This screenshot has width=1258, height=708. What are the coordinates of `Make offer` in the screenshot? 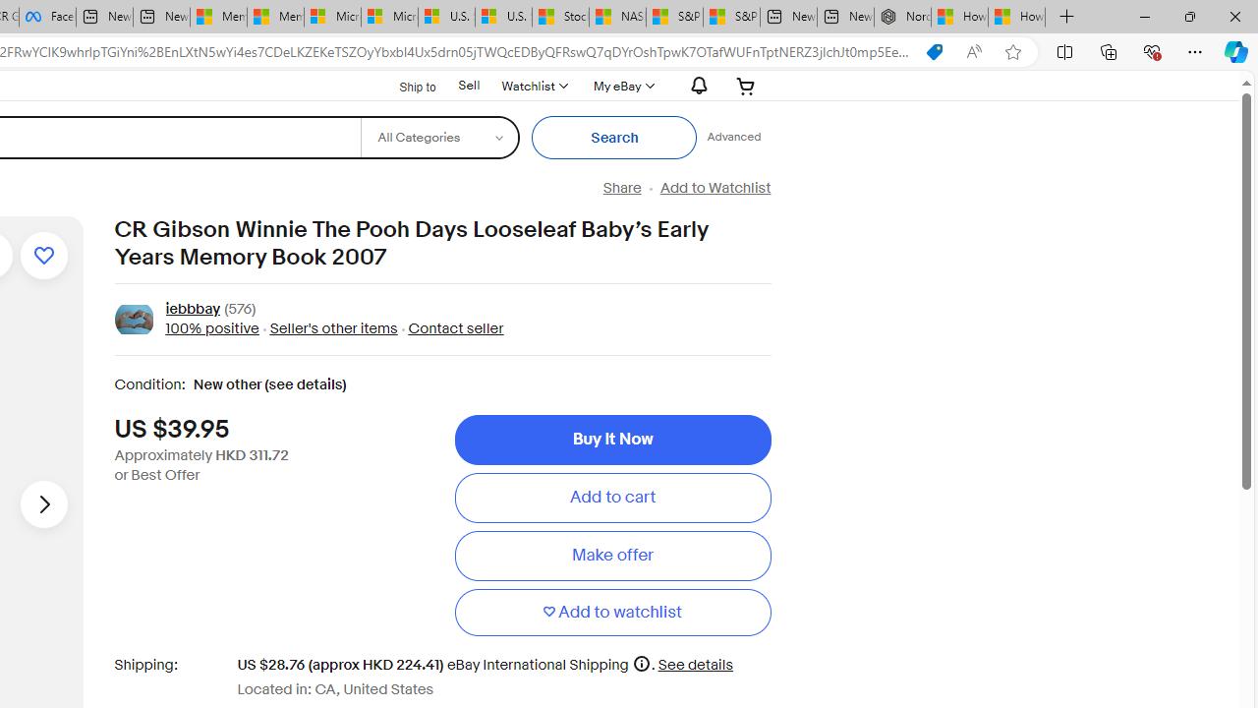 It's located at (612, 556).